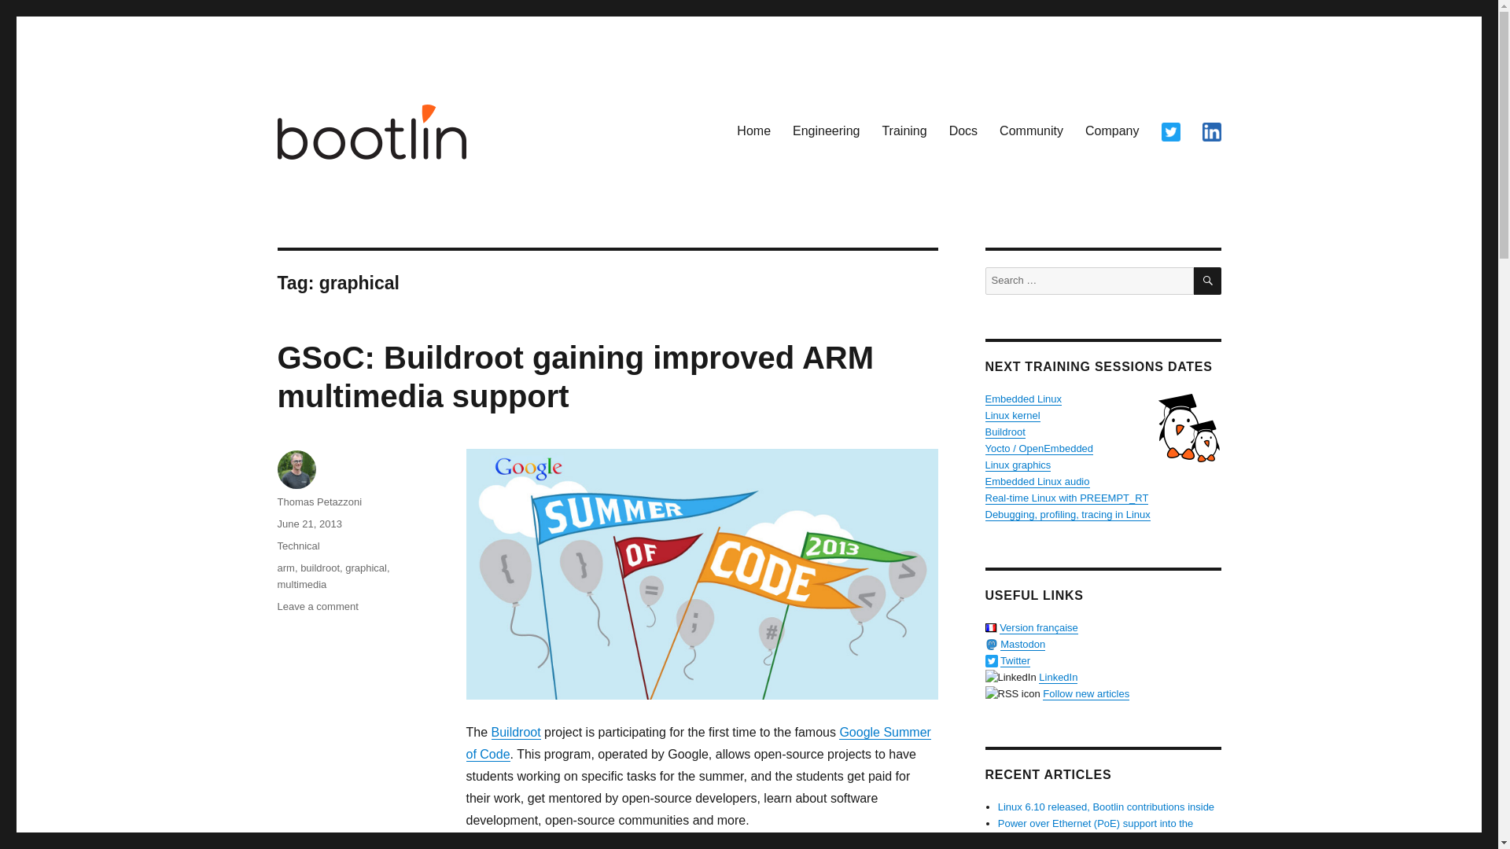 The width and height of the screenshot is (1510, 849). Describe the element at coordinates (826, 130) in the screenshot. I see `Engineering` at that location.